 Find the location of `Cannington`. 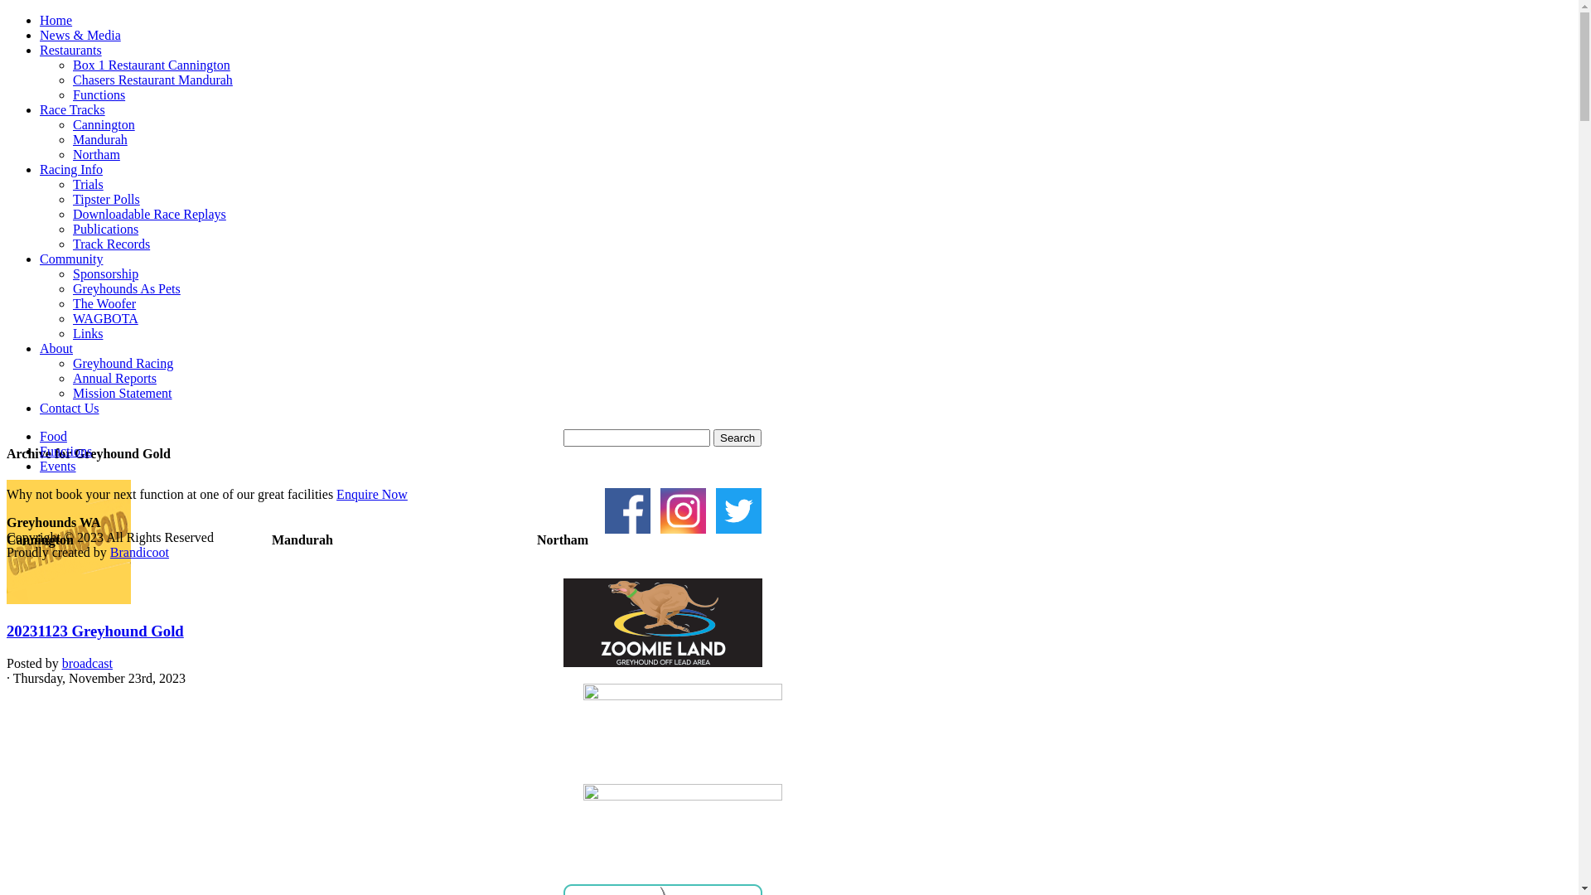

Cannington is located at coordinates (104, 124).